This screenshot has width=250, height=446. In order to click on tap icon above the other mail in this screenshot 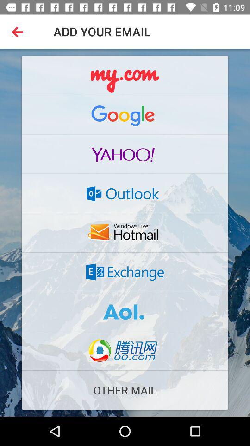, I will do `click(125, 351)`.